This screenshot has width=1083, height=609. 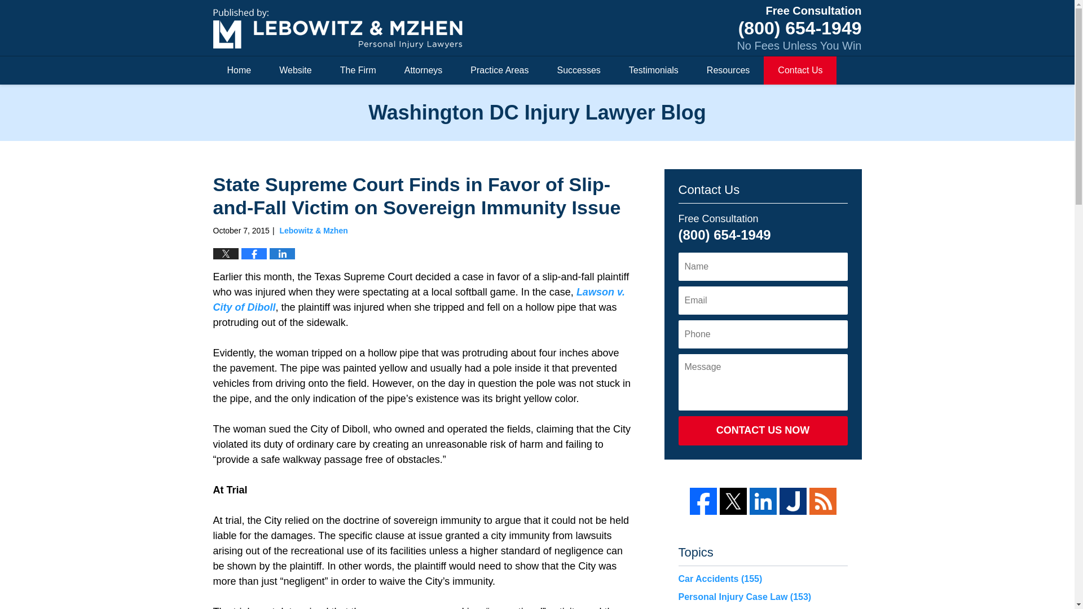 I want to click on Facebook, so click(x=702, y=501).